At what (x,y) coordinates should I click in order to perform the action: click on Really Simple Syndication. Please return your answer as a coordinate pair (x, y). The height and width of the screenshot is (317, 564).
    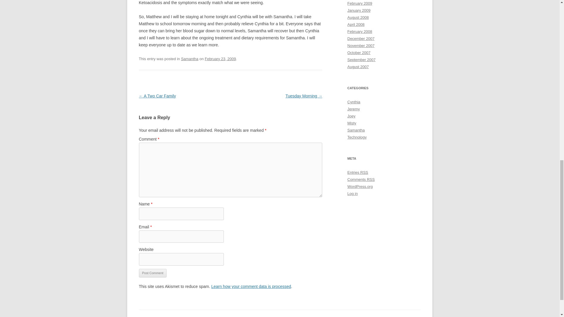
    Looking at the image, I should click on (371, 179).